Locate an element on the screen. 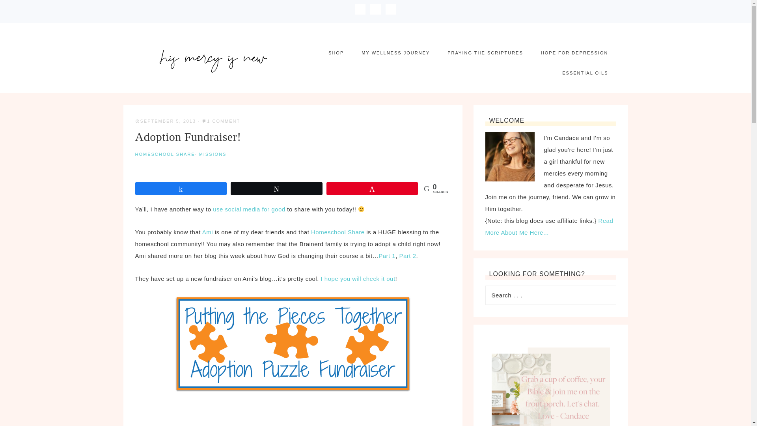 This screenshot has width=757, height=426. Read More About Me Here... is located at coordinates (549, 226).